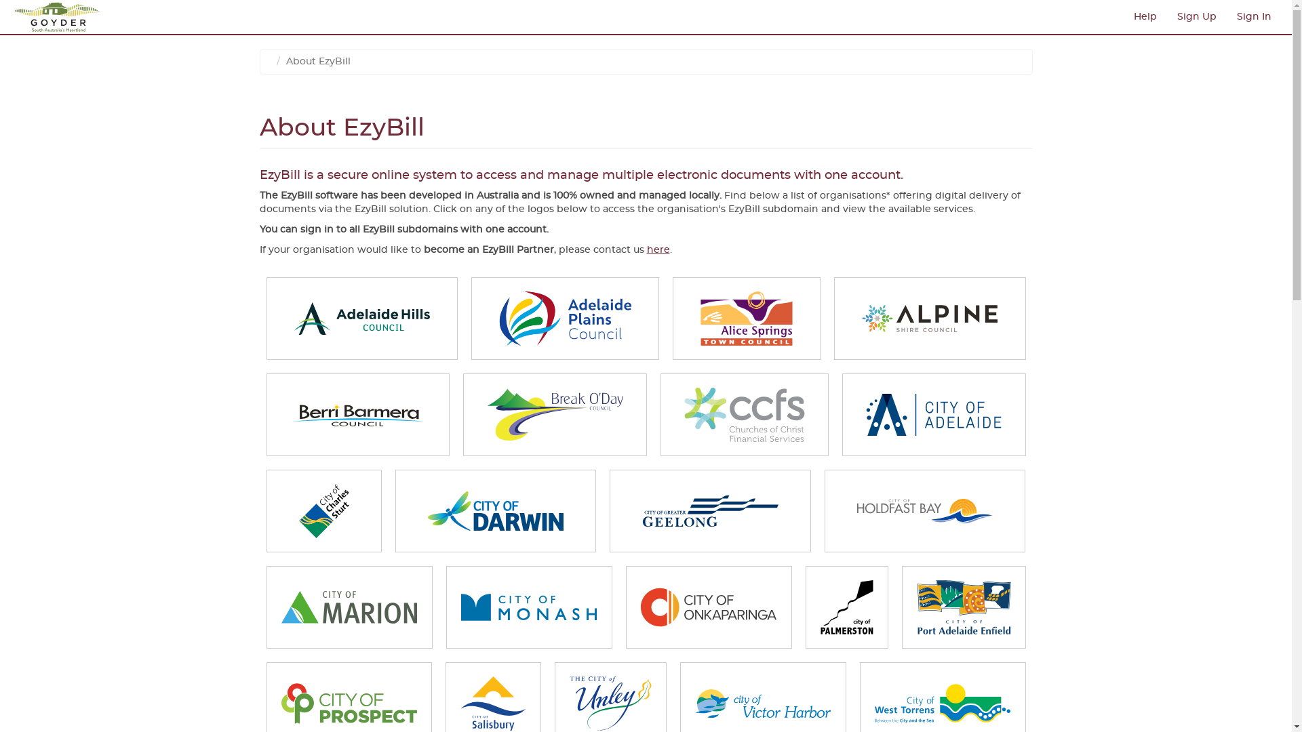 The height and width of the screenshot is (732, 1302). What do you see at coordinates (930, 319) in the screenshot?
I see `Open Alpine Shire Council EzyBill site in new window.` at bounding box center [930, 319].